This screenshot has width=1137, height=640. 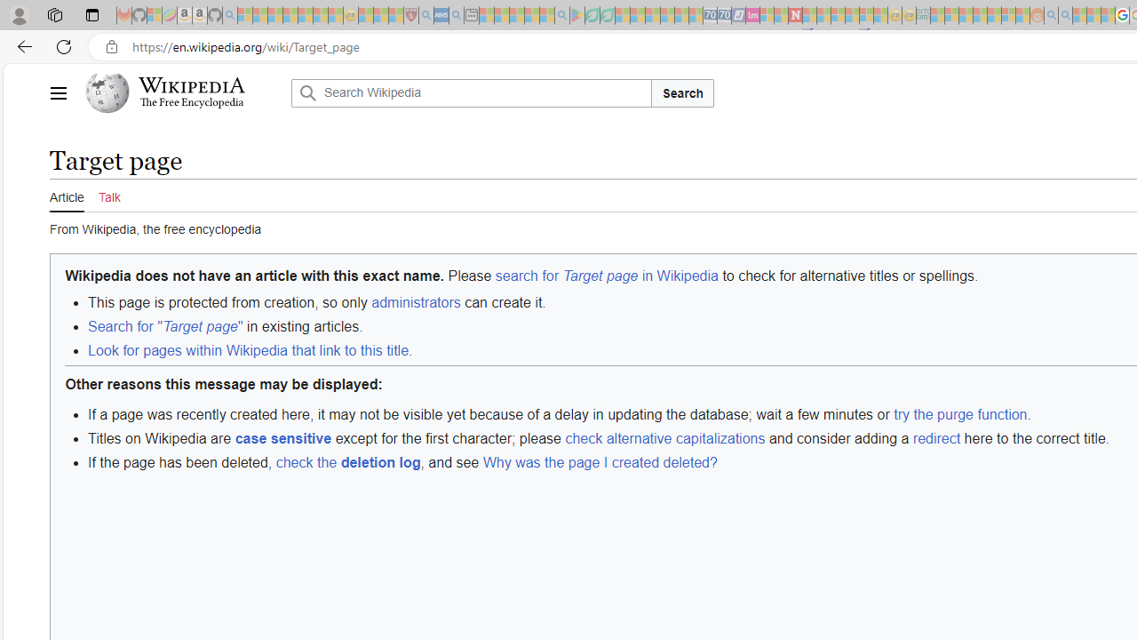 I want to click on Article, so click(x=67, y=195).